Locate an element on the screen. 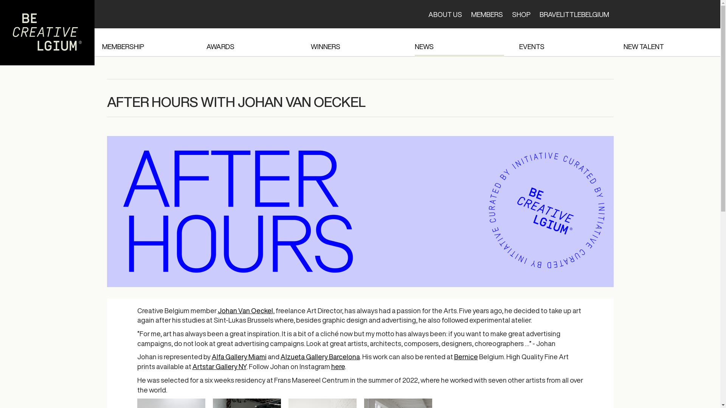 The image size is (726, 408). NEW TALENT is located at coordinates (668, 42).